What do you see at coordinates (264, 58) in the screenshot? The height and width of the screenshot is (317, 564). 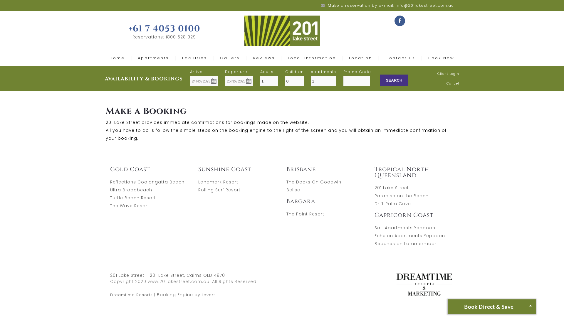 I see `Reviews` at bounding box center [264, 58].